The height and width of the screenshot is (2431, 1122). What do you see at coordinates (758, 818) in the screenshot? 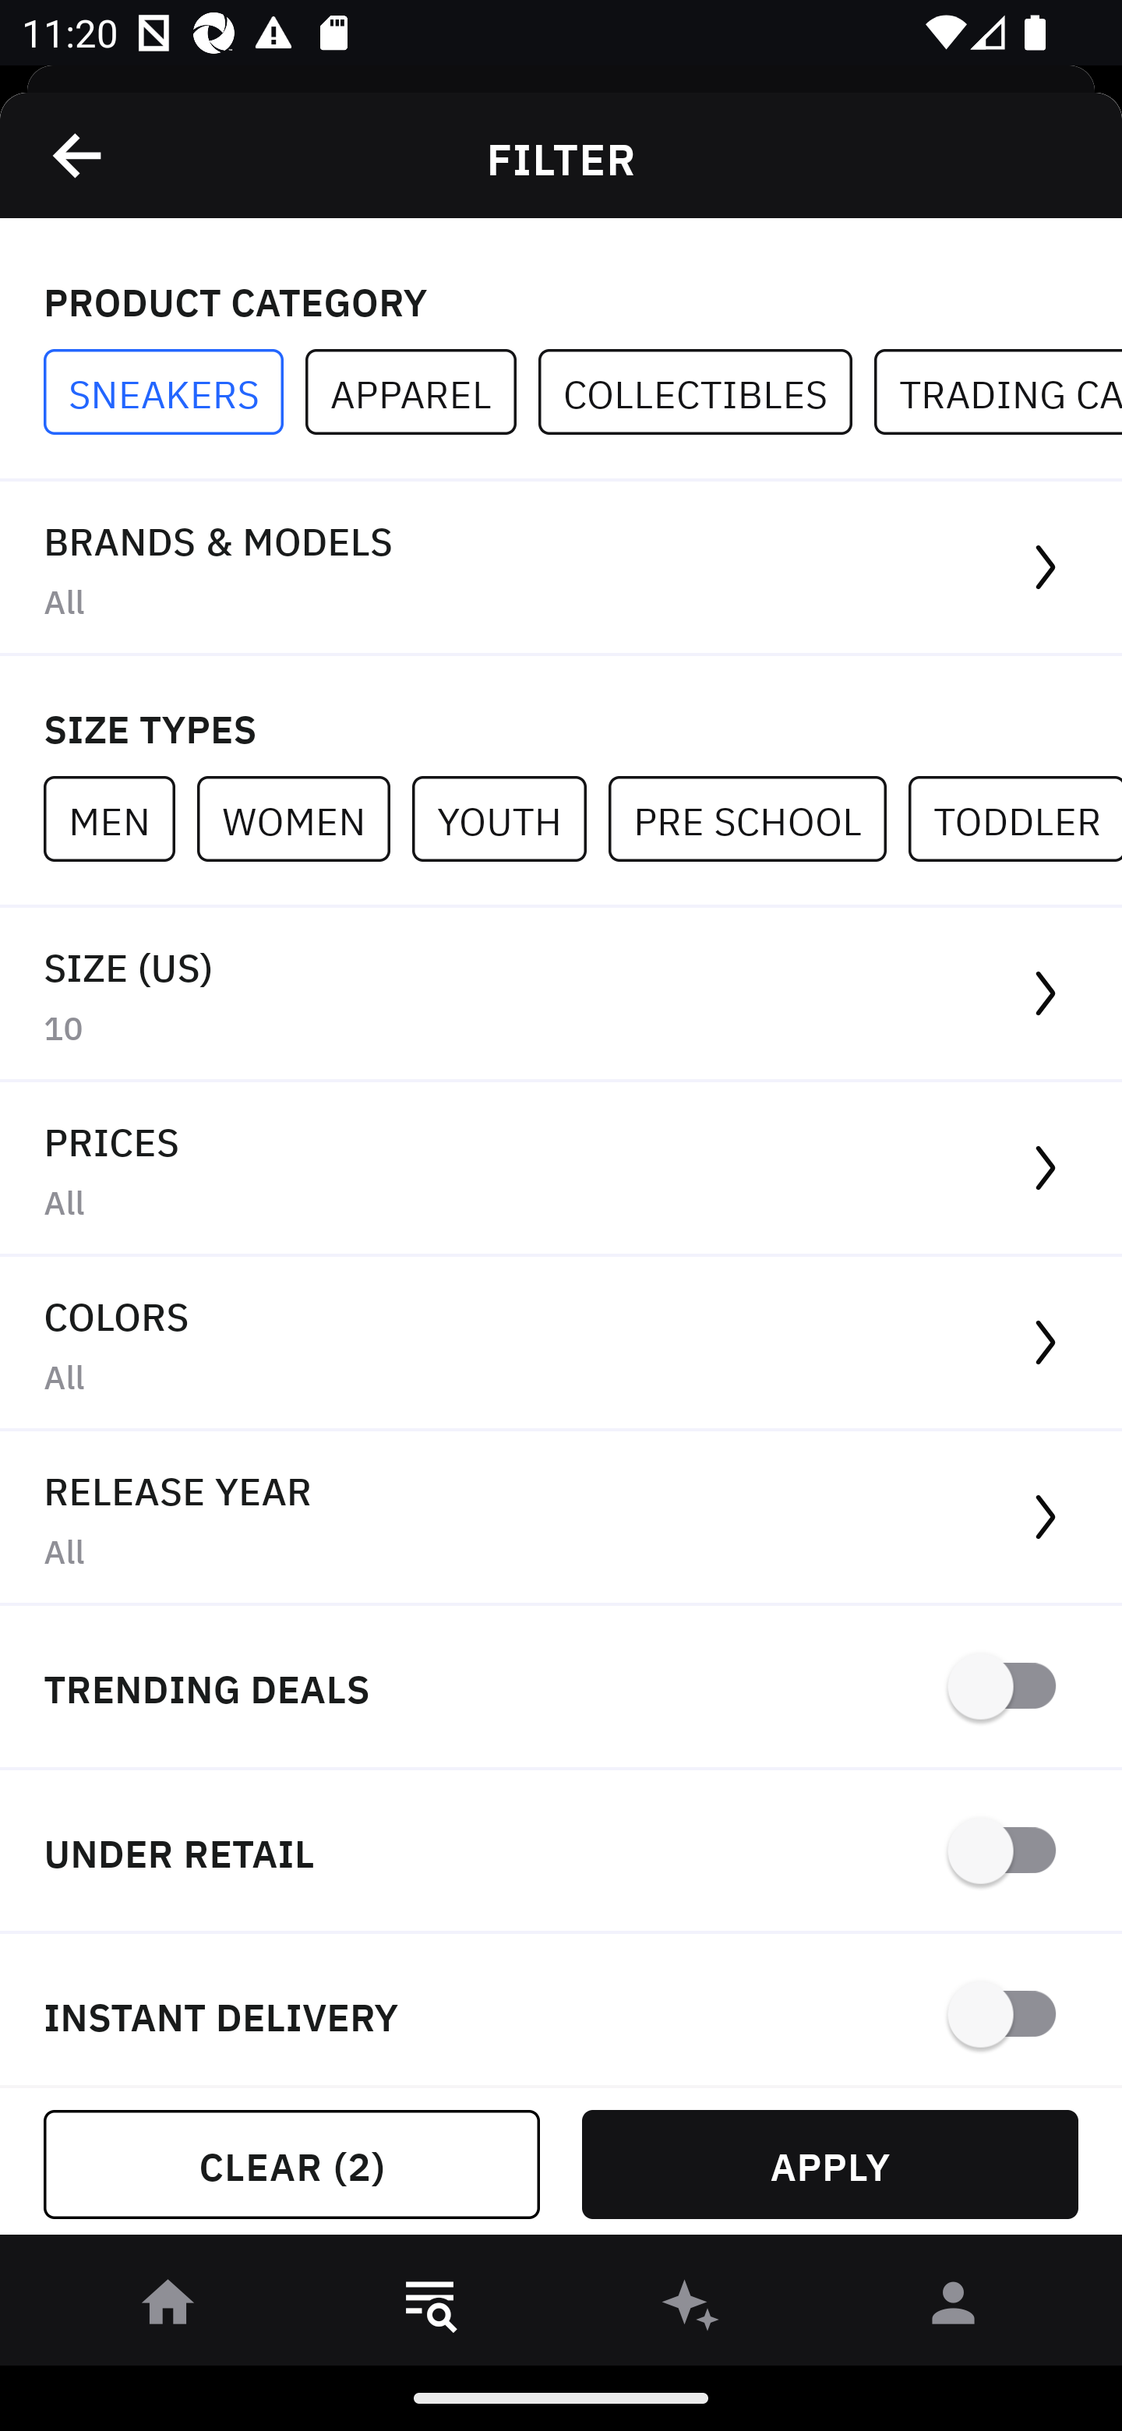
I see `PRE SCHOOL` at bounding box center [758, 818].